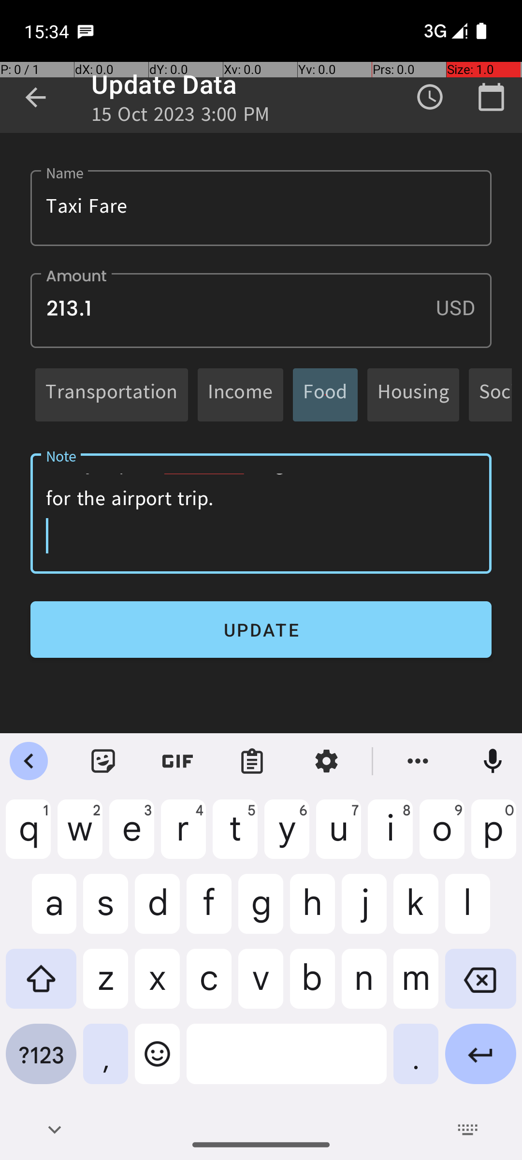 The image size is (522, 1160). What do you see at coordinates (261, 310) in the screenshot?
I see `213.1` at bounding box center [261, 310].